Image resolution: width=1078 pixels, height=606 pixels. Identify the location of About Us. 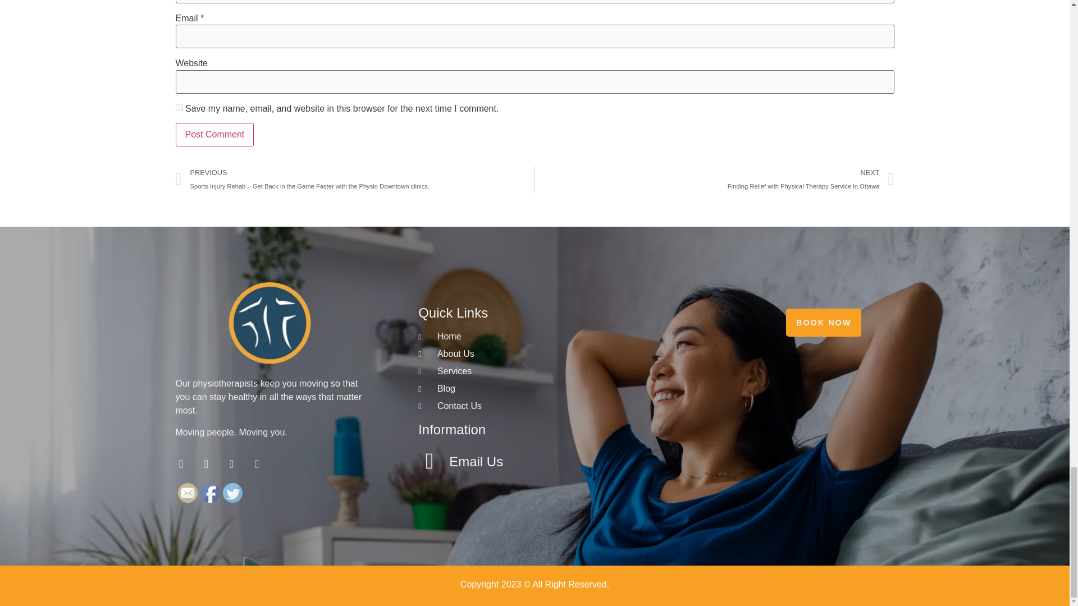
(209, 493).